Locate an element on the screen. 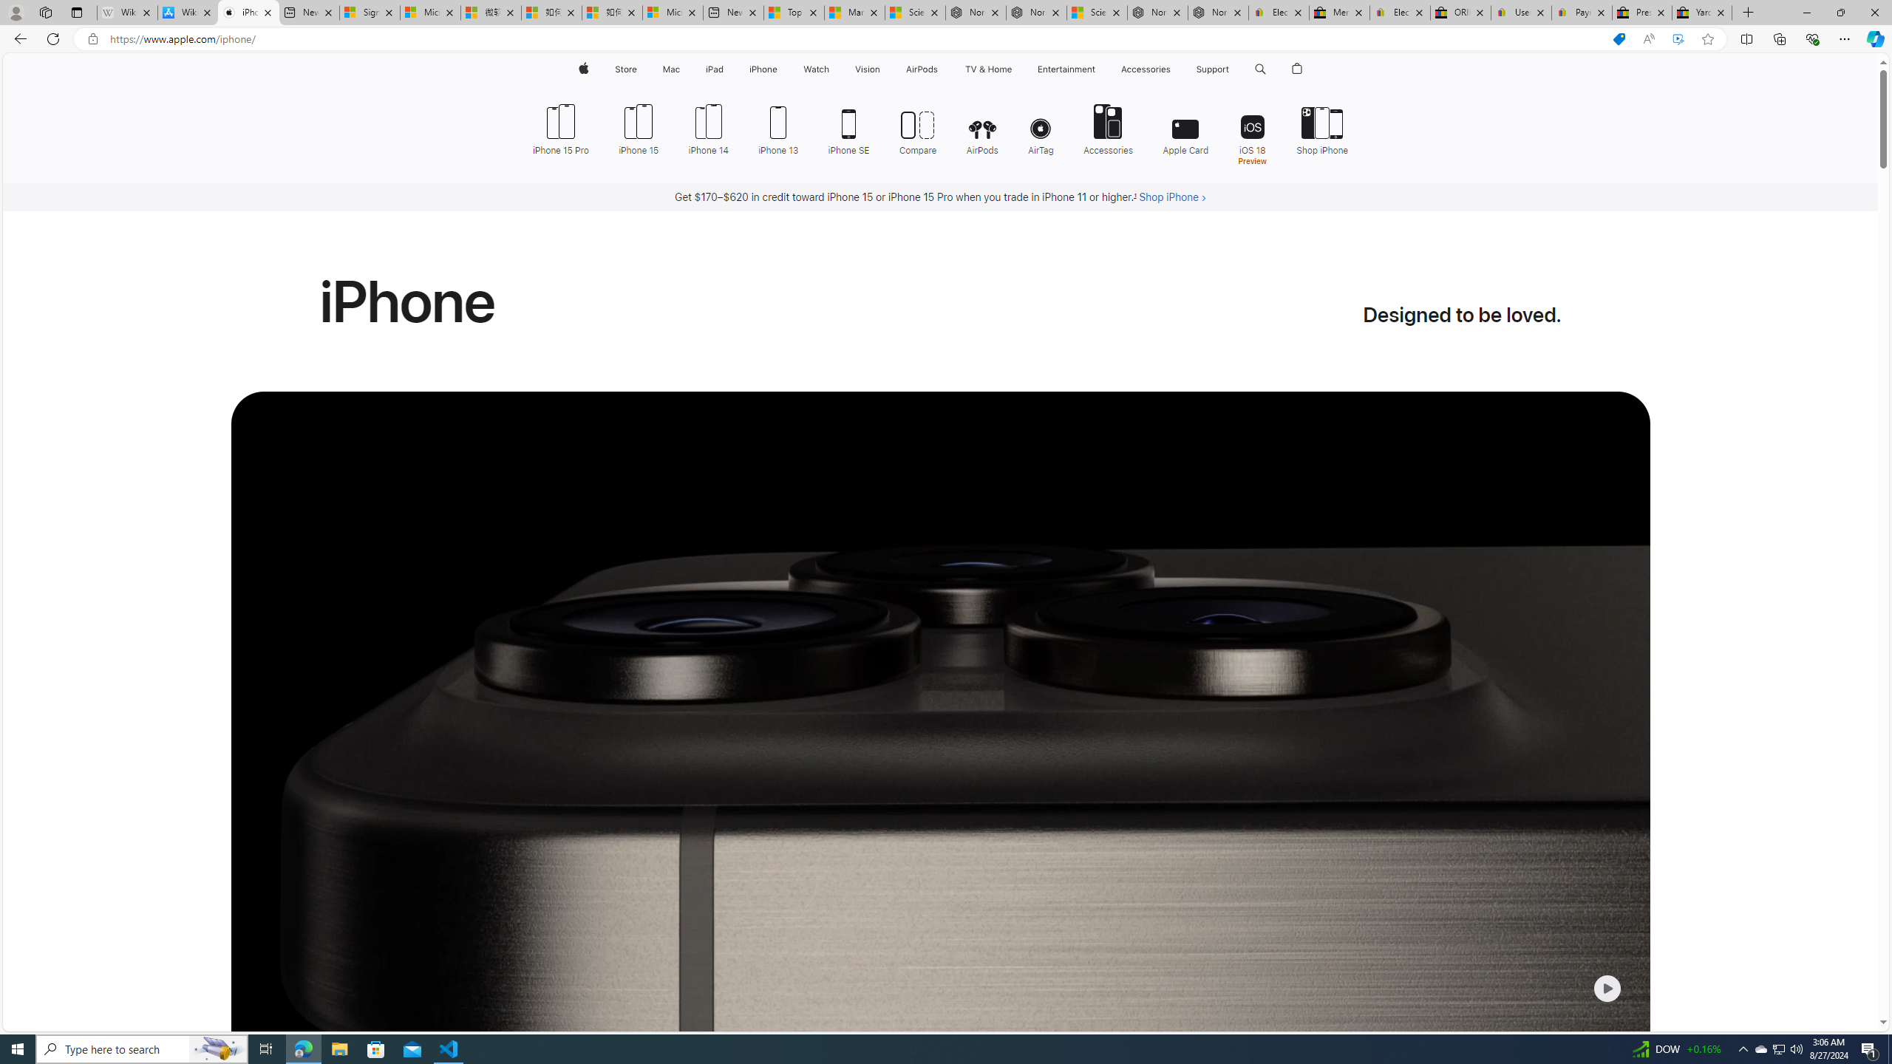 The width and height of the screenshot is (1892, 1064). iPhone 15 Pro is located at coordinates (566, 128).